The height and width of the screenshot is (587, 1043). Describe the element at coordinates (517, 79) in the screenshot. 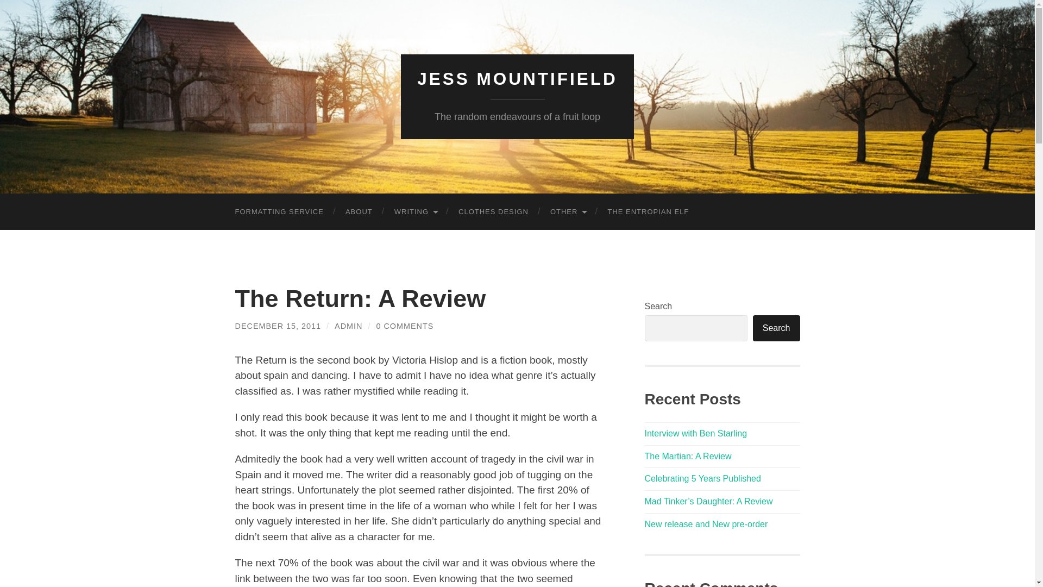

I see `JESS MOUNTIFIELD` at that location.